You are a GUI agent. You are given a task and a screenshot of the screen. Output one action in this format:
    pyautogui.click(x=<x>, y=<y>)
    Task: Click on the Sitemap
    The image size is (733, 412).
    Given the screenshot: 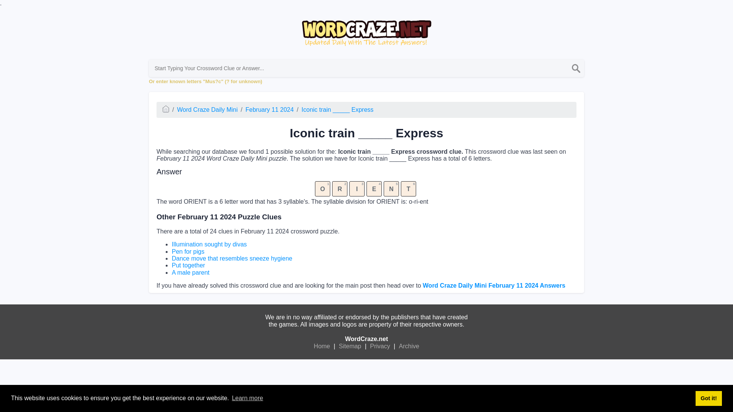 What is the action you would take?
    pyautogui.click(x=350, y=346)
    